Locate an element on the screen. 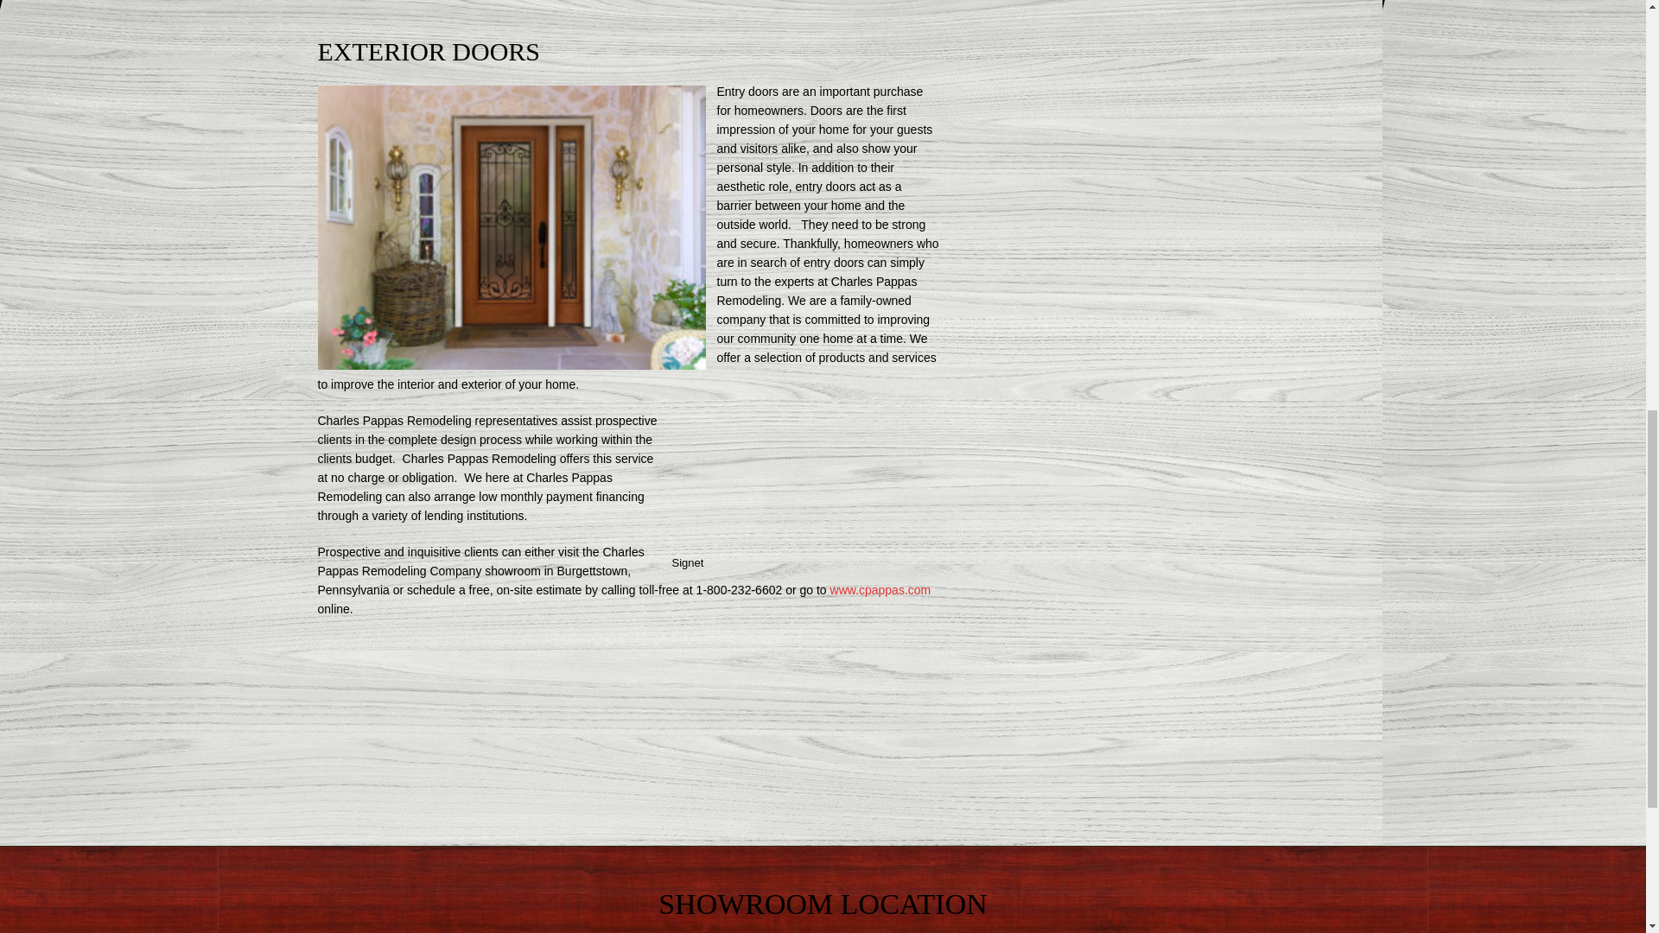  www.cpappas.com is located at coordinates (880, 590).